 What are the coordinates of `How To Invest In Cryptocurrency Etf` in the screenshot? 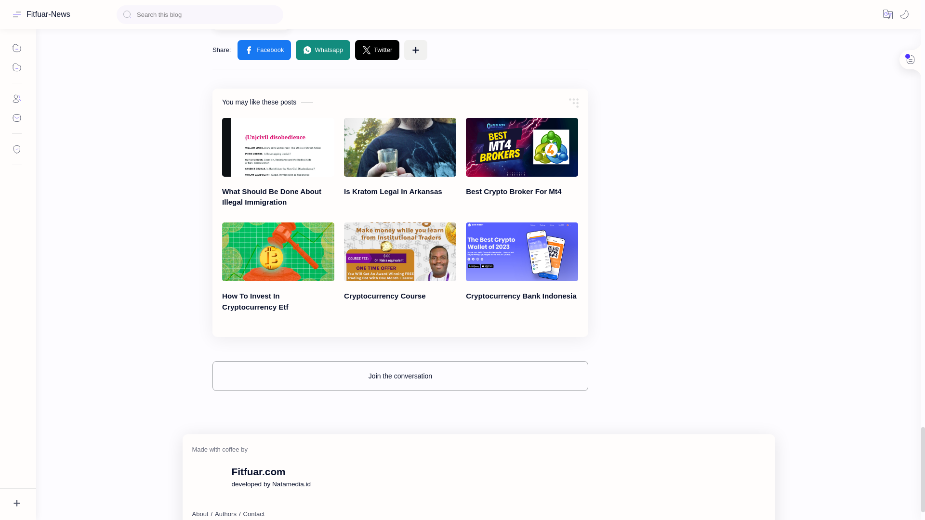 It's located at (277, 252).